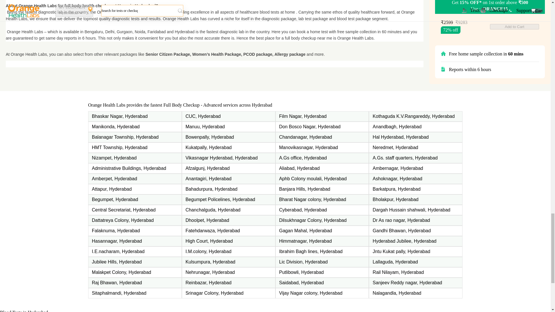 The height and width of the screenshot is (312, 555). Describe the element at coordinates (308, 38) in the screenshot. I see `full body checkup near me` at that location.